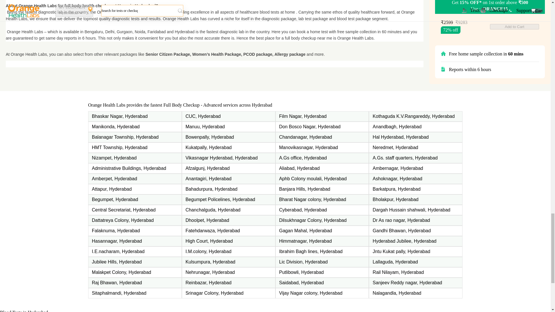 The height and width of the screenshot is (312, 555). Describe the element at coordinates (308, 38) in the screenshot. I see `full body checkup near me` at that location.